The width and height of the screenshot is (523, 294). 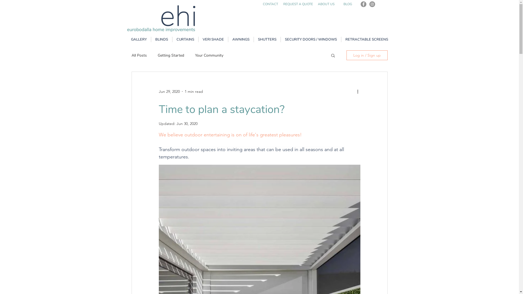 What do you see at coordinates (267, 39) in the screenshot?
I see `SHUTTERS` at bounding box center [267, 39].